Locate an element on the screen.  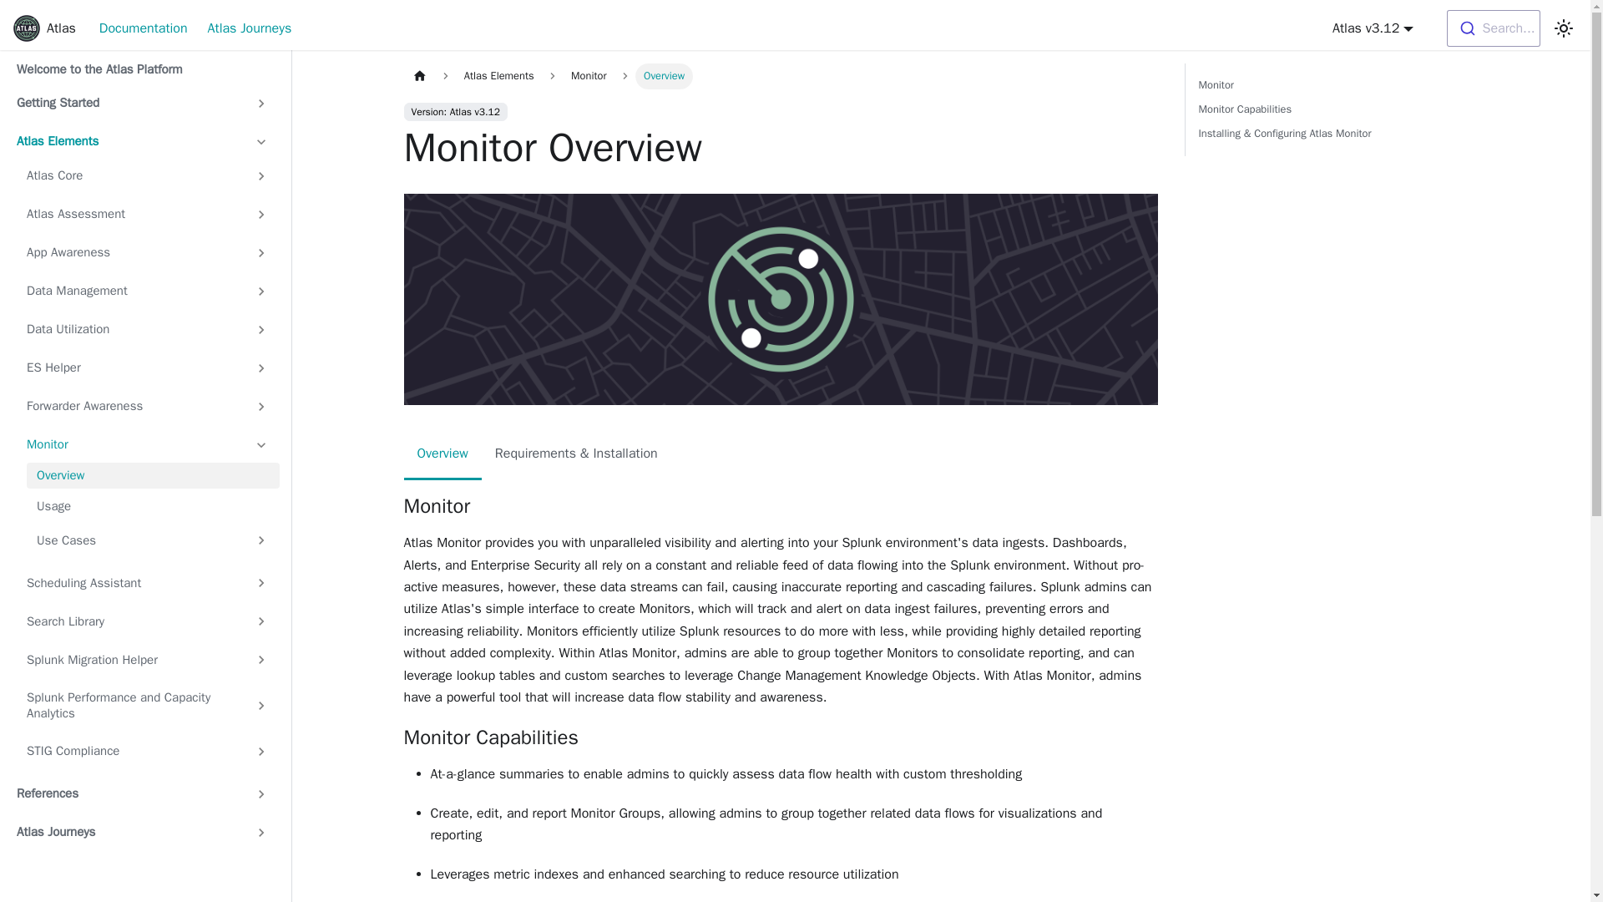
Welcome to the Atlas Platform is located at coordinates (142, 70).